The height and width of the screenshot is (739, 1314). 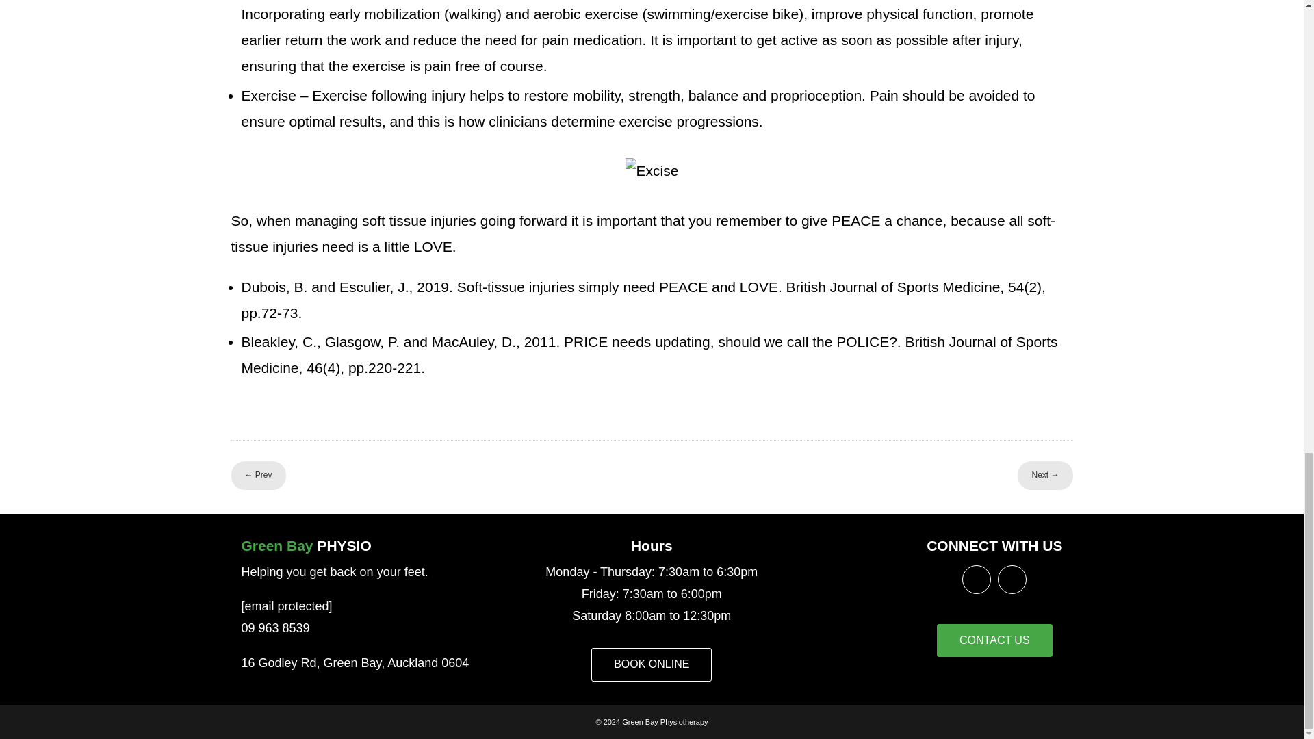 What do you see at coordinates (652, 664) in the screenshot?
I see `BOOK ONLINE` at bounding box center [652, 664].